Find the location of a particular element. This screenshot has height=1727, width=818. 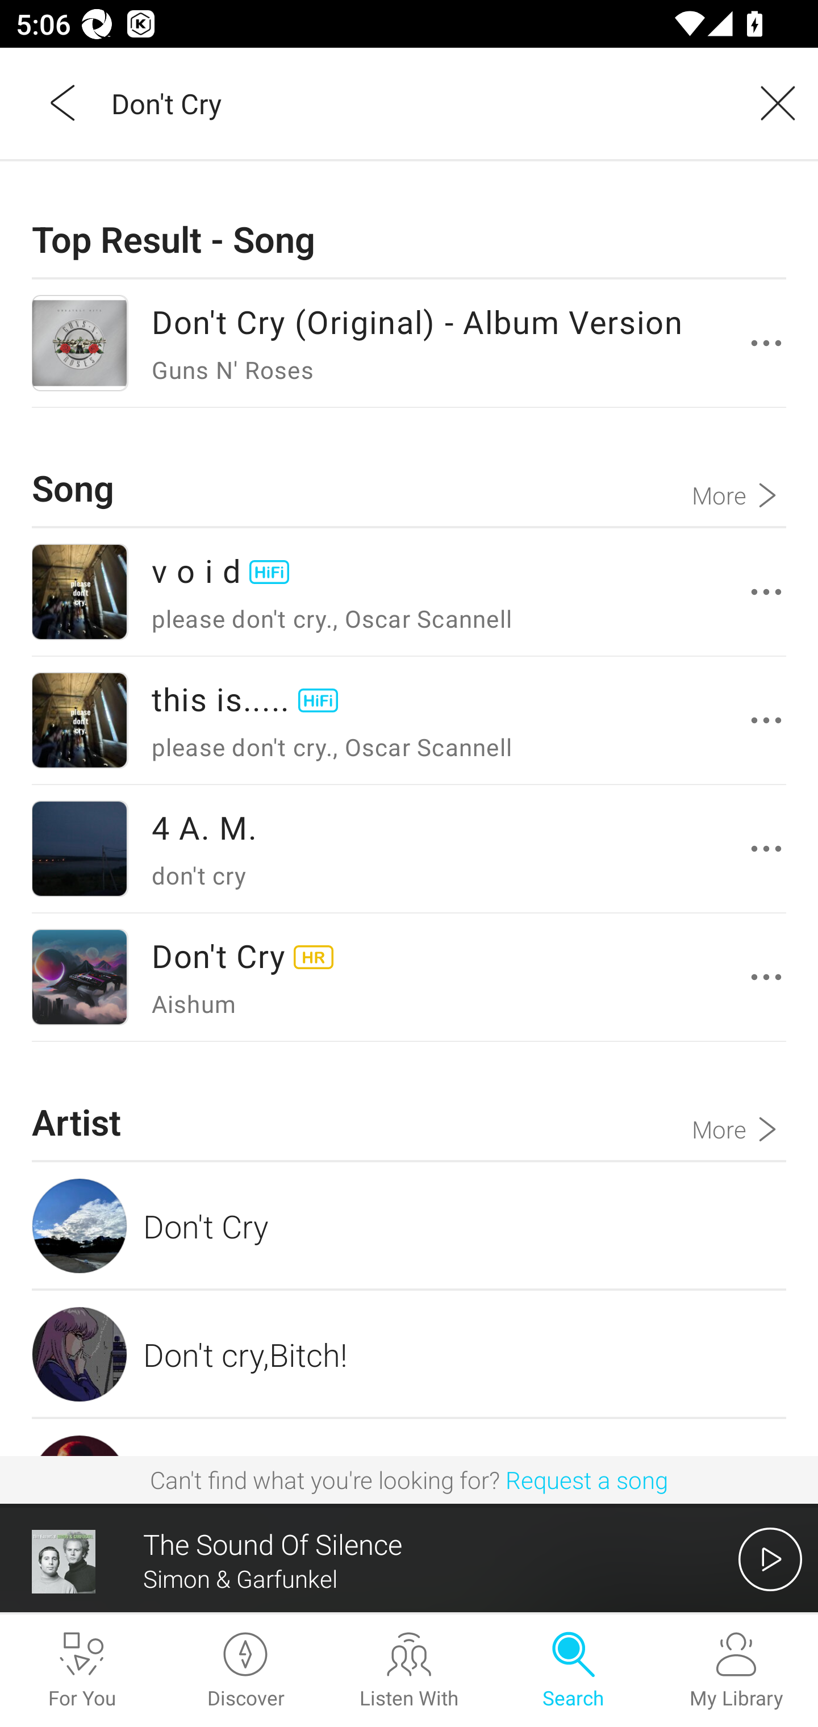

My Library is located at coordinates (736, 1671).